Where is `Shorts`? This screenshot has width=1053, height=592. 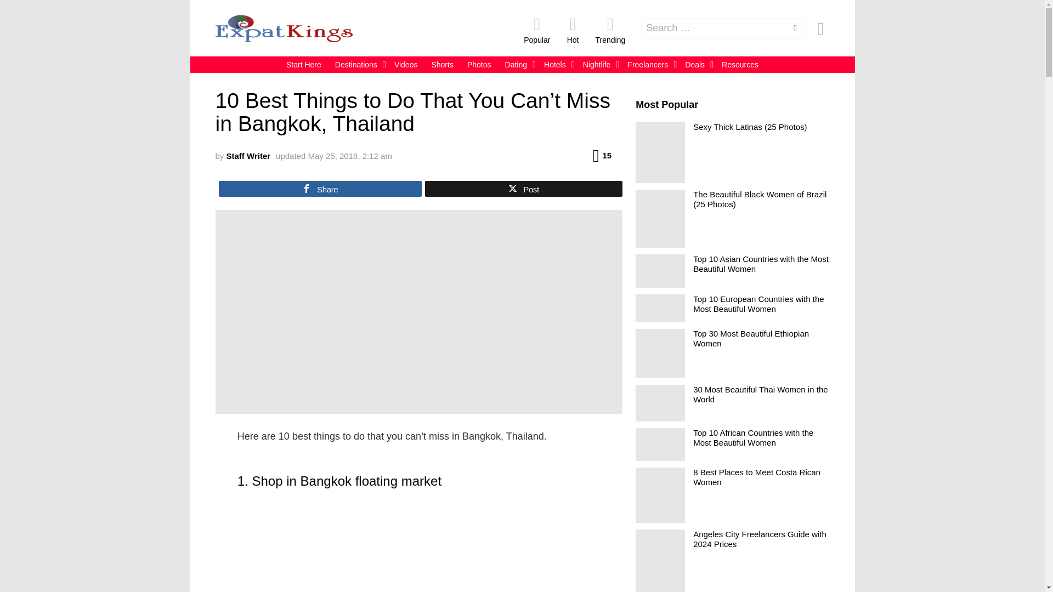
Shorts is located at coordinates (441, 64).